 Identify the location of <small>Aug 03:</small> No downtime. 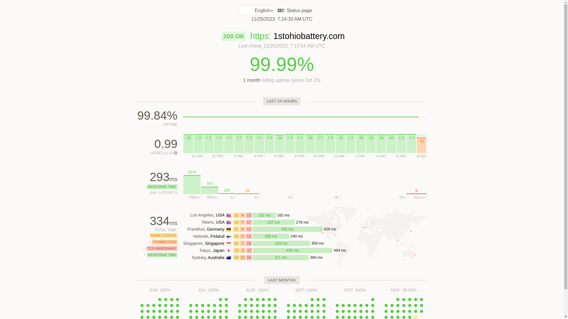
(257, 300).